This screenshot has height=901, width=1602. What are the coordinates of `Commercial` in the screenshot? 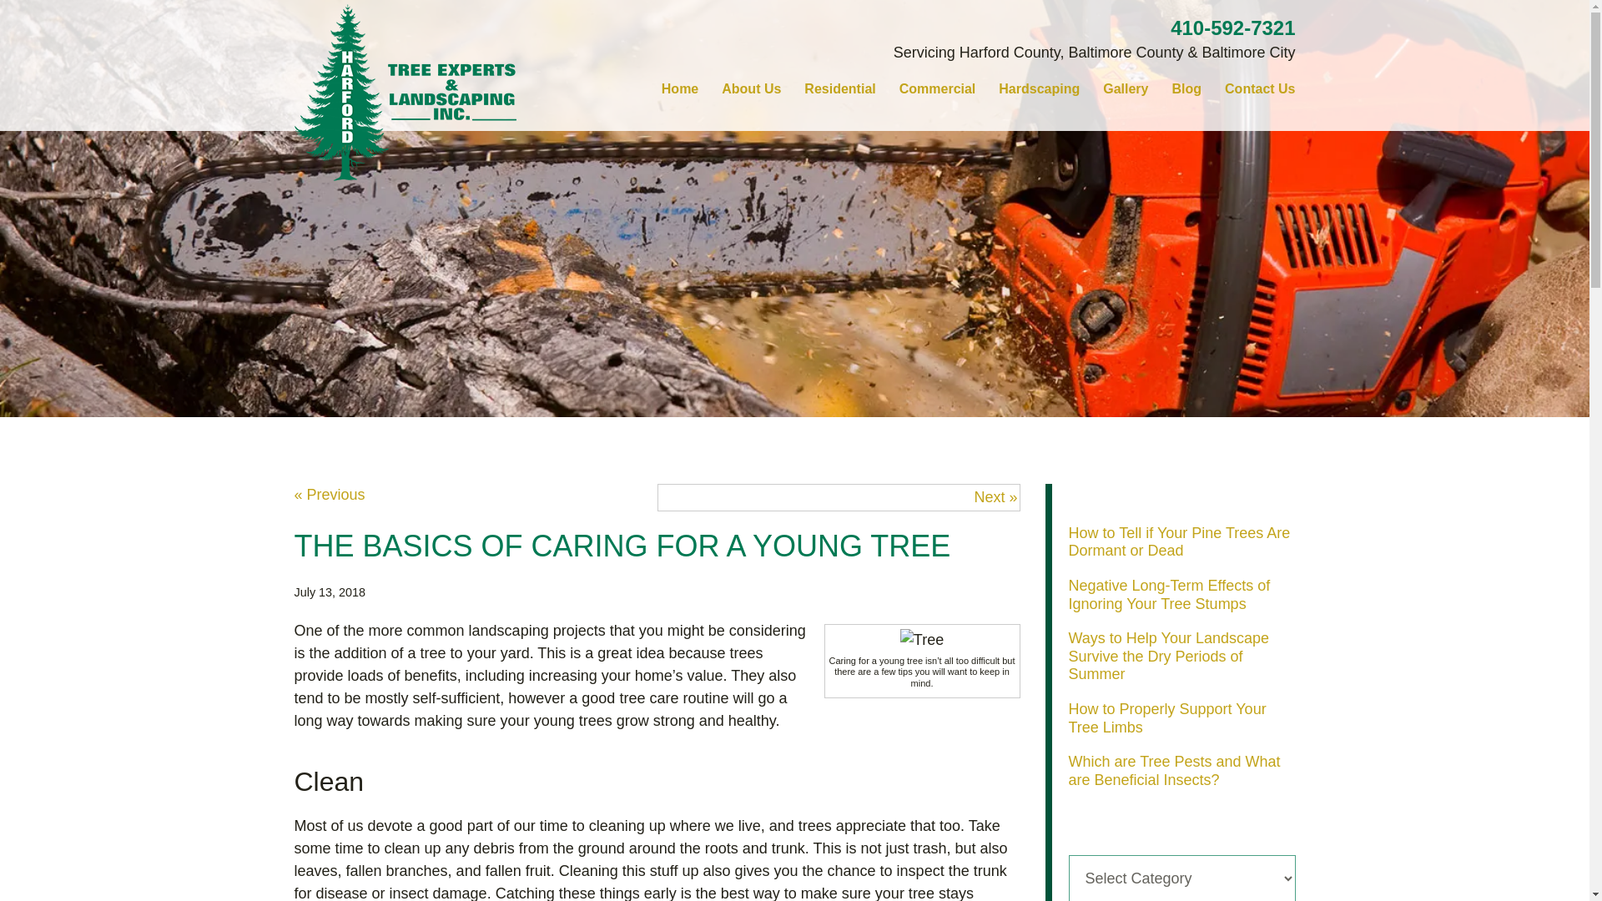 It's located at (938, 88).